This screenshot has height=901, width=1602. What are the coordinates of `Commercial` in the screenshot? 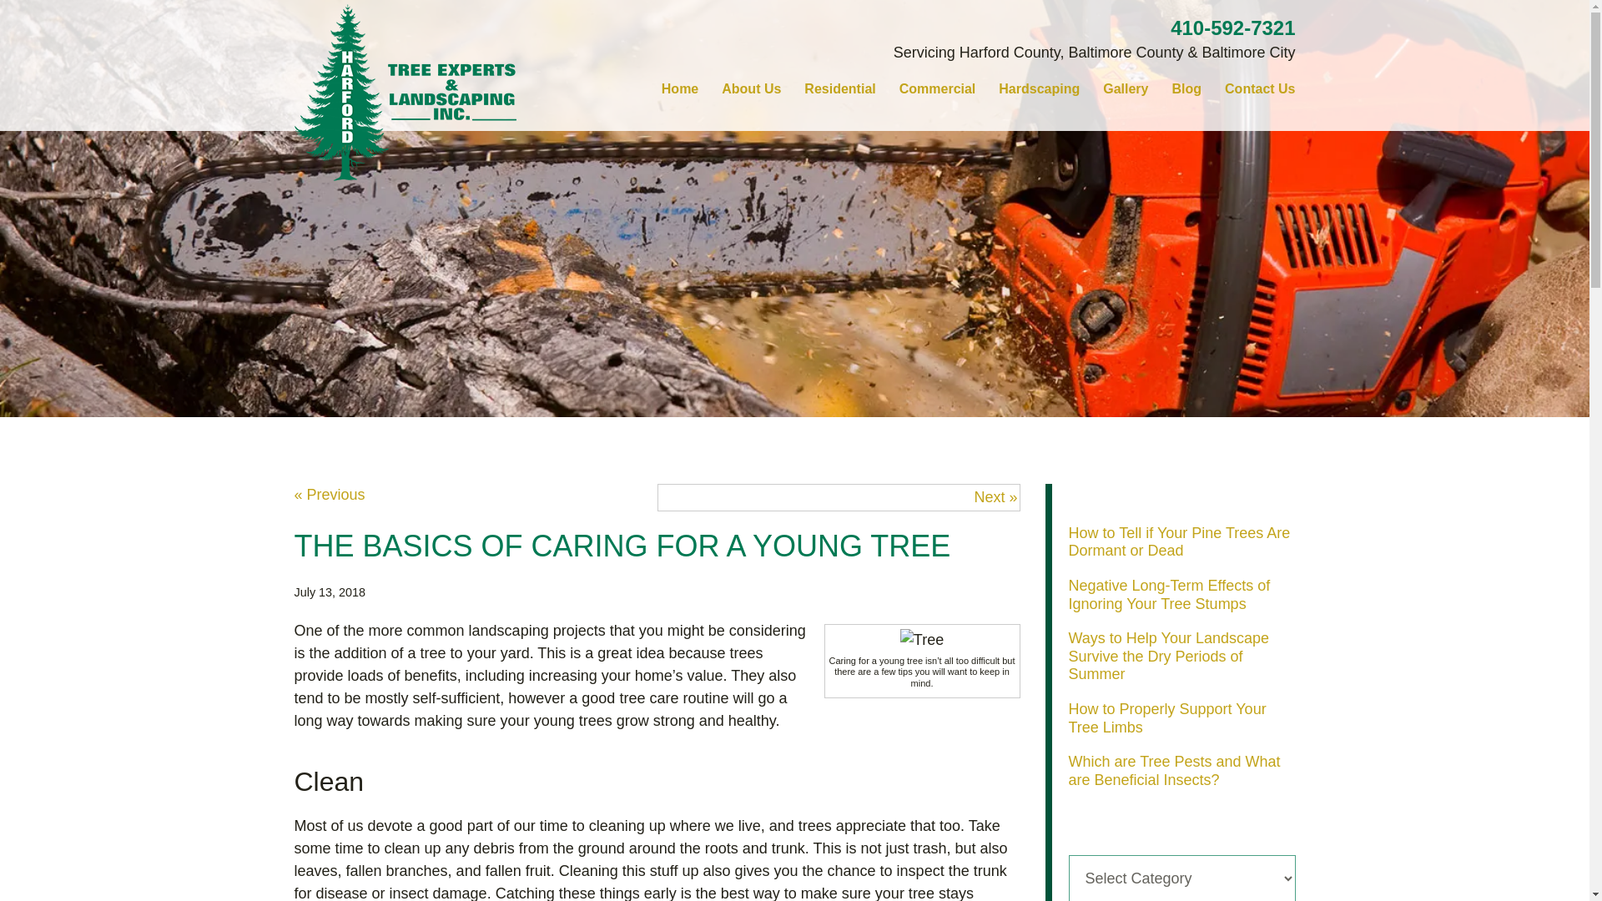 It's located at (938, 88).